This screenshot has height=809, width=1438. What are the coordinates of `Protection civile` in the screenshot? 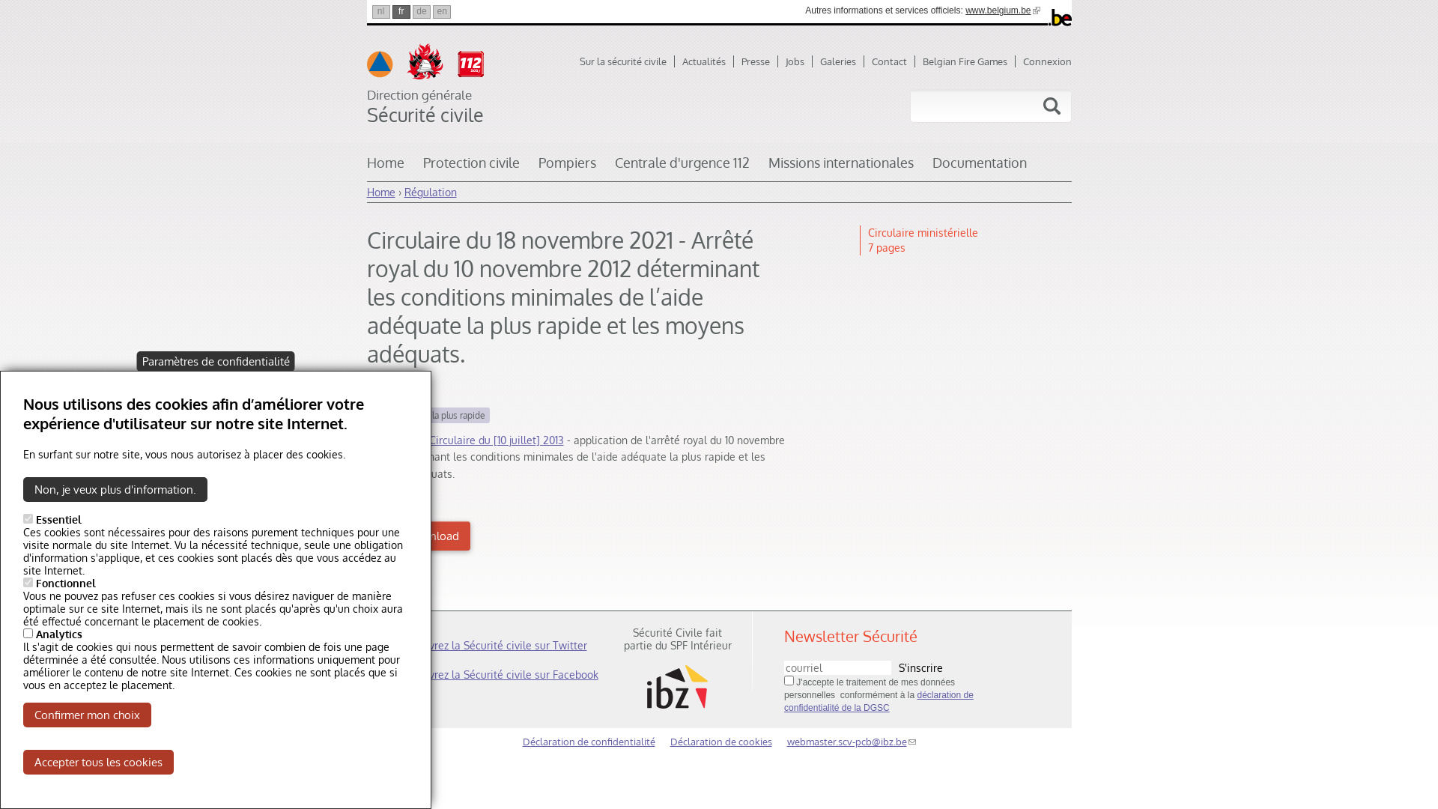 It's located at (470, 168).